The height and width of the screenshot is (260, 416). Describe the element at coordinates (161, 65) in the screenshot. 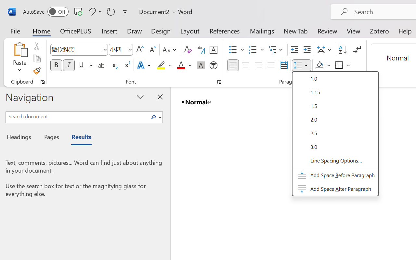

I see `Text Highlight Color Yellow` at that location.